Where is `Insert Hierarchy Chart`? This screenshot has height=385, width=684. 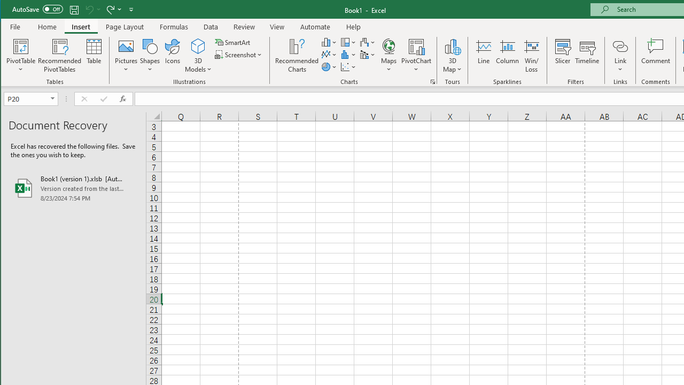
Insert Hierarchy Chart is located at coordinates (348, 42).